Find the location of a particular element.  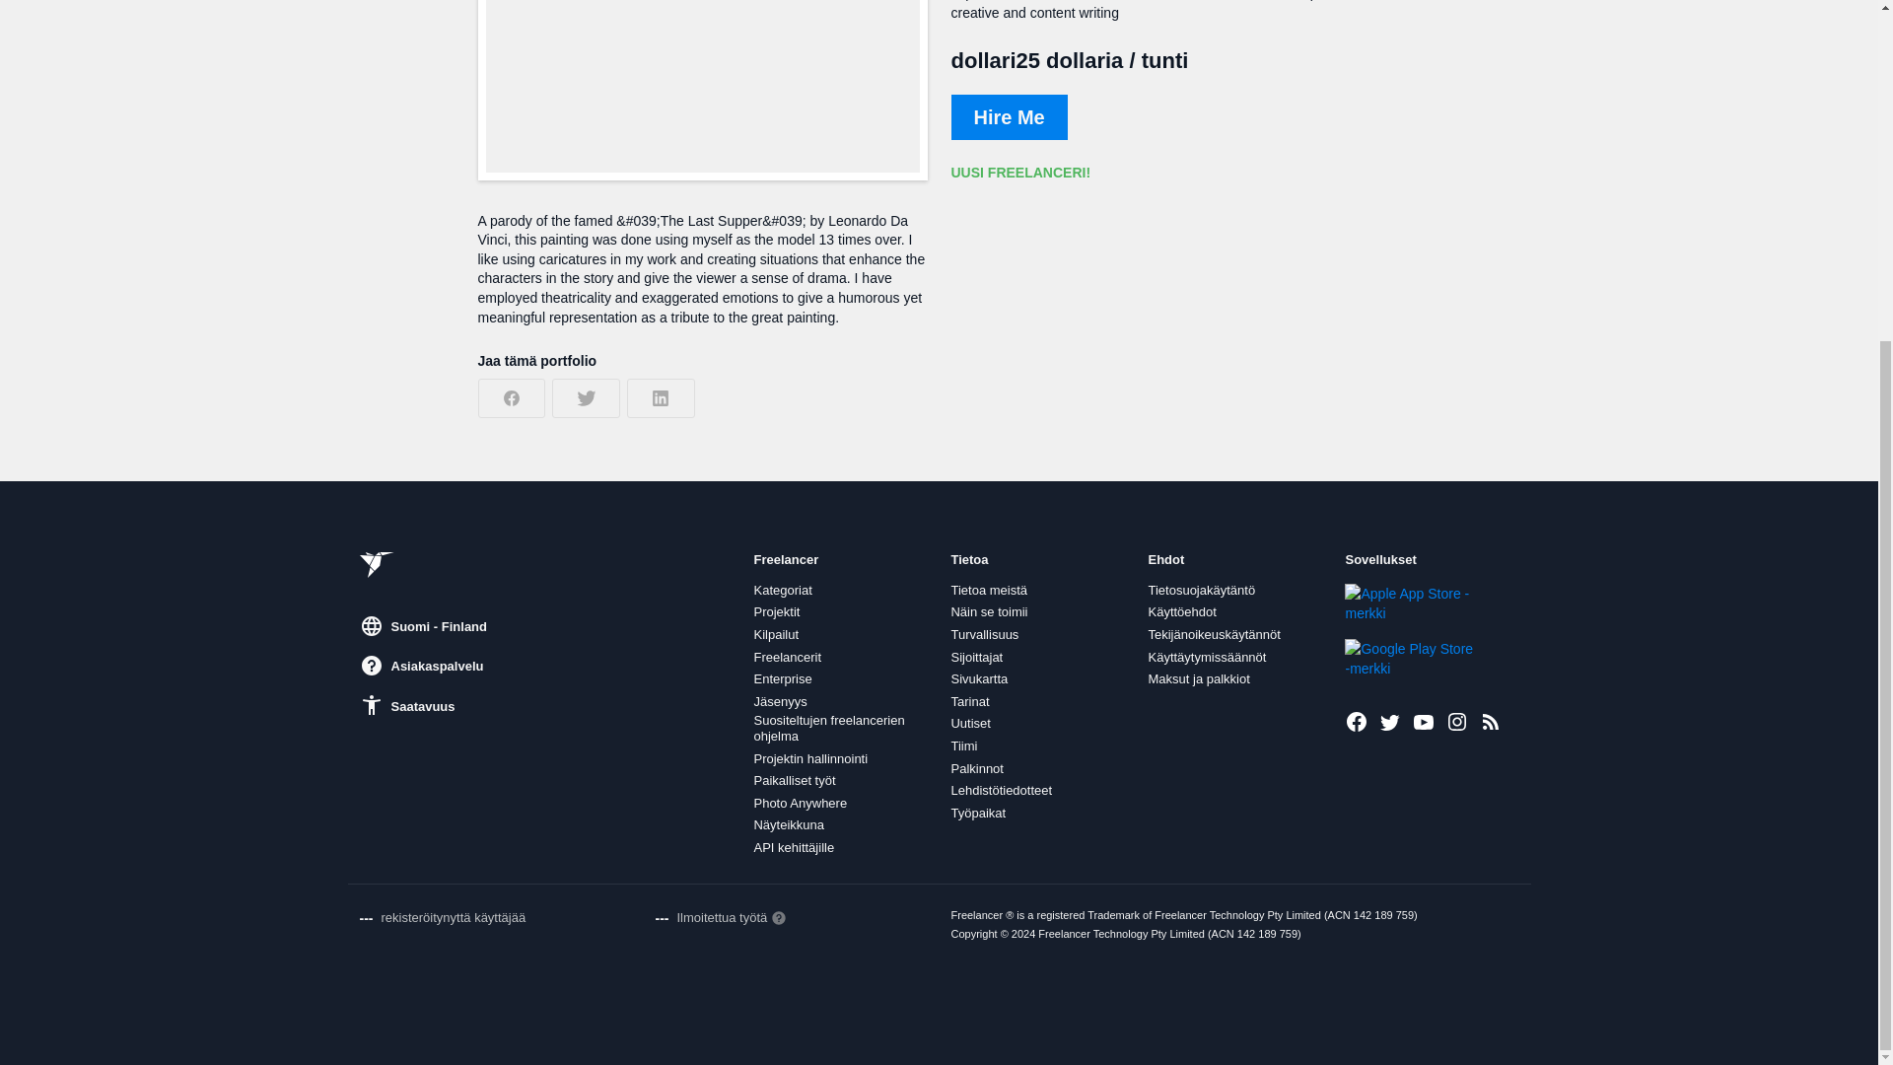

Enterprise is located at coordinates (783, 678).